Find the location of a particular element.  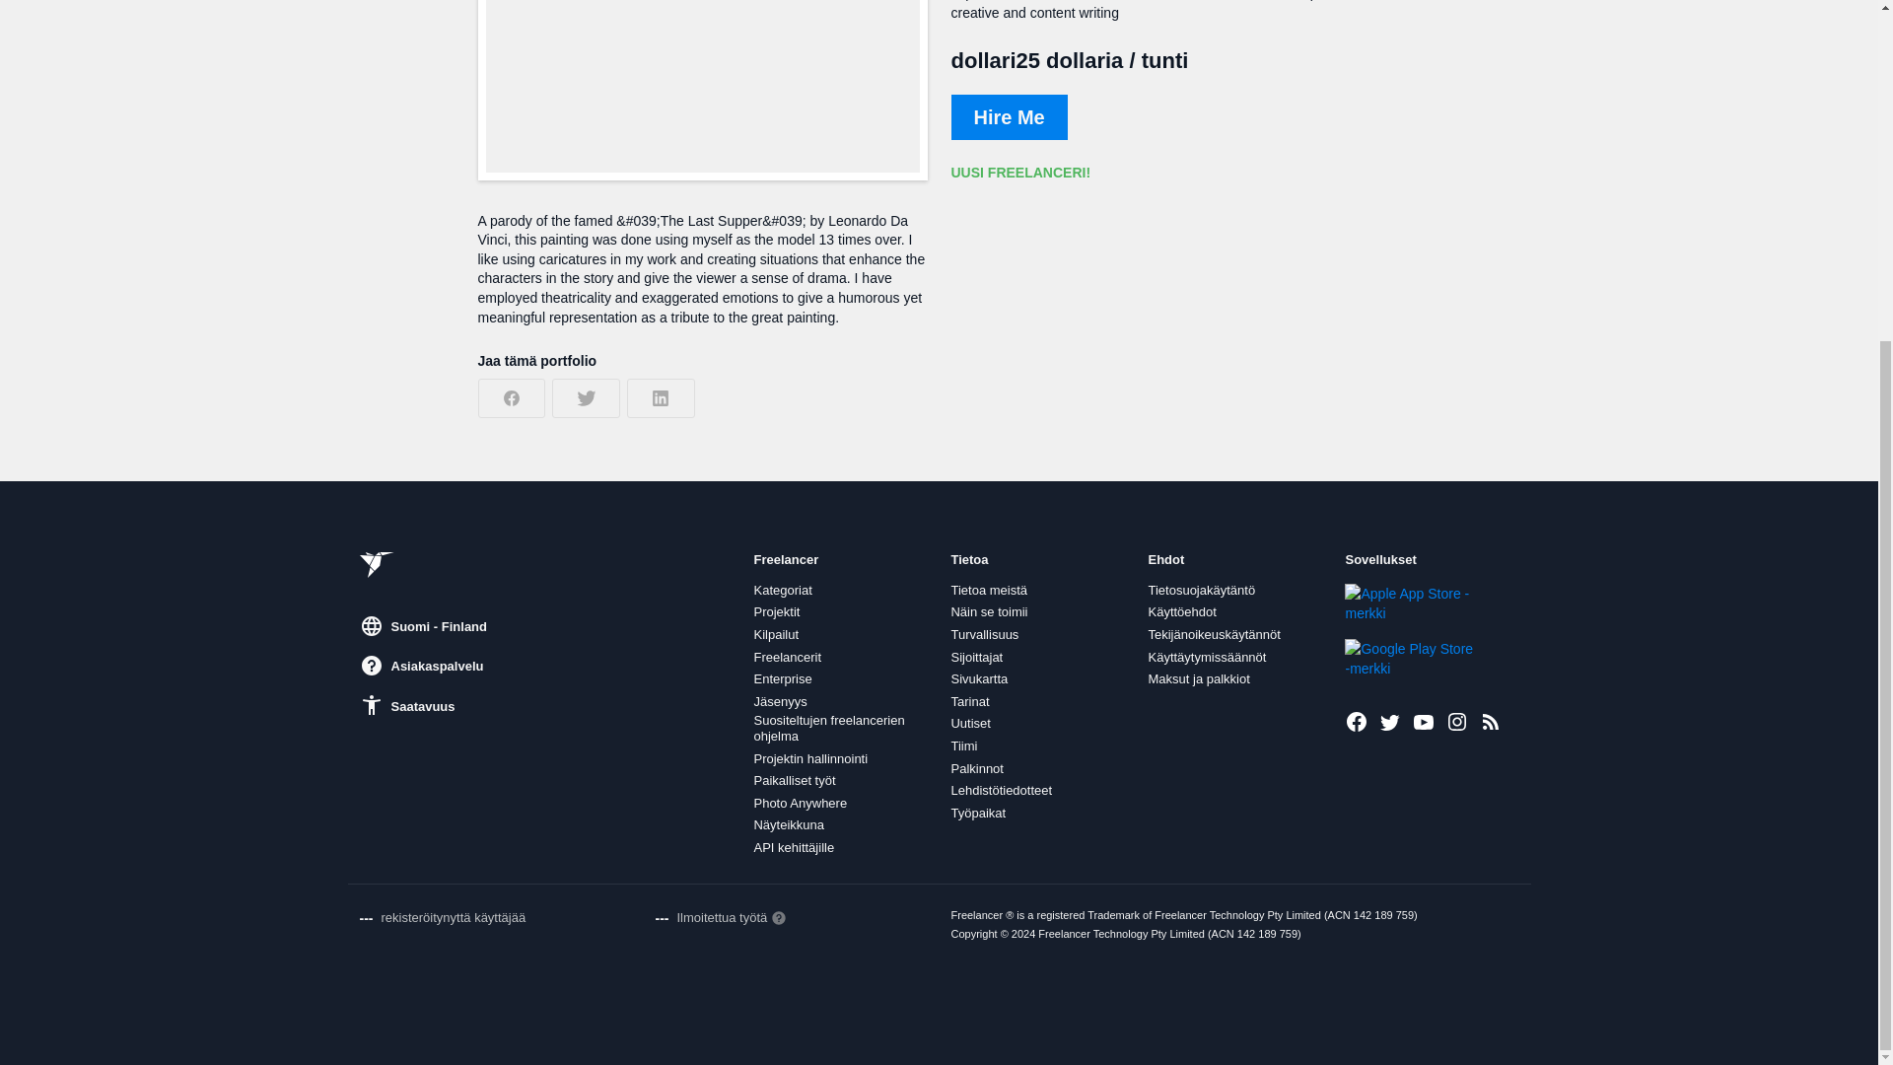

Enterprise is located at coordinates (783, 678).